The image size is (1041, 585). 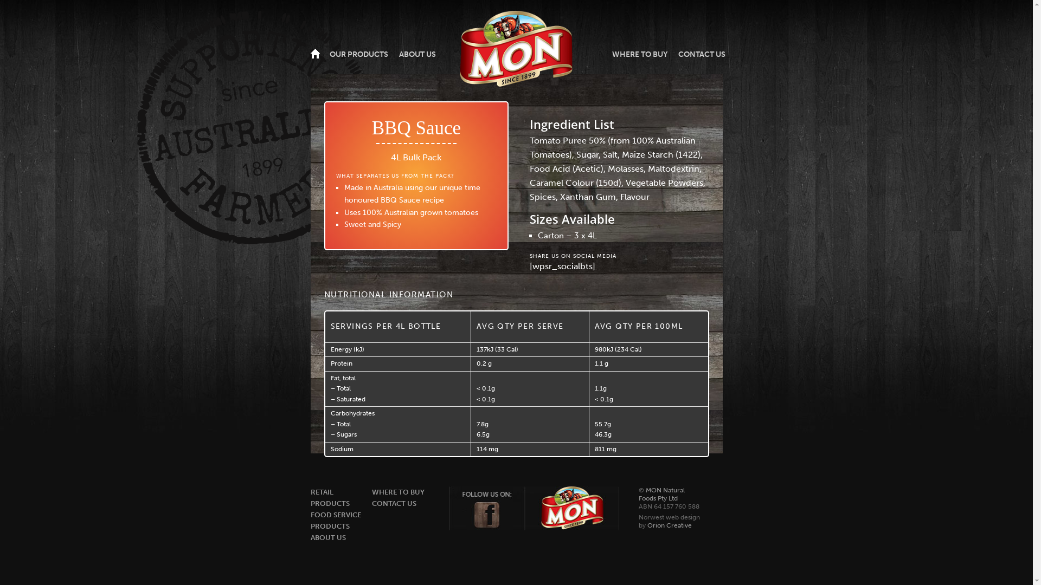 What do you see at coordinates (408, 50) in the screenshot?
I see `MON Natural Foods` at bounding box center [408, 50].